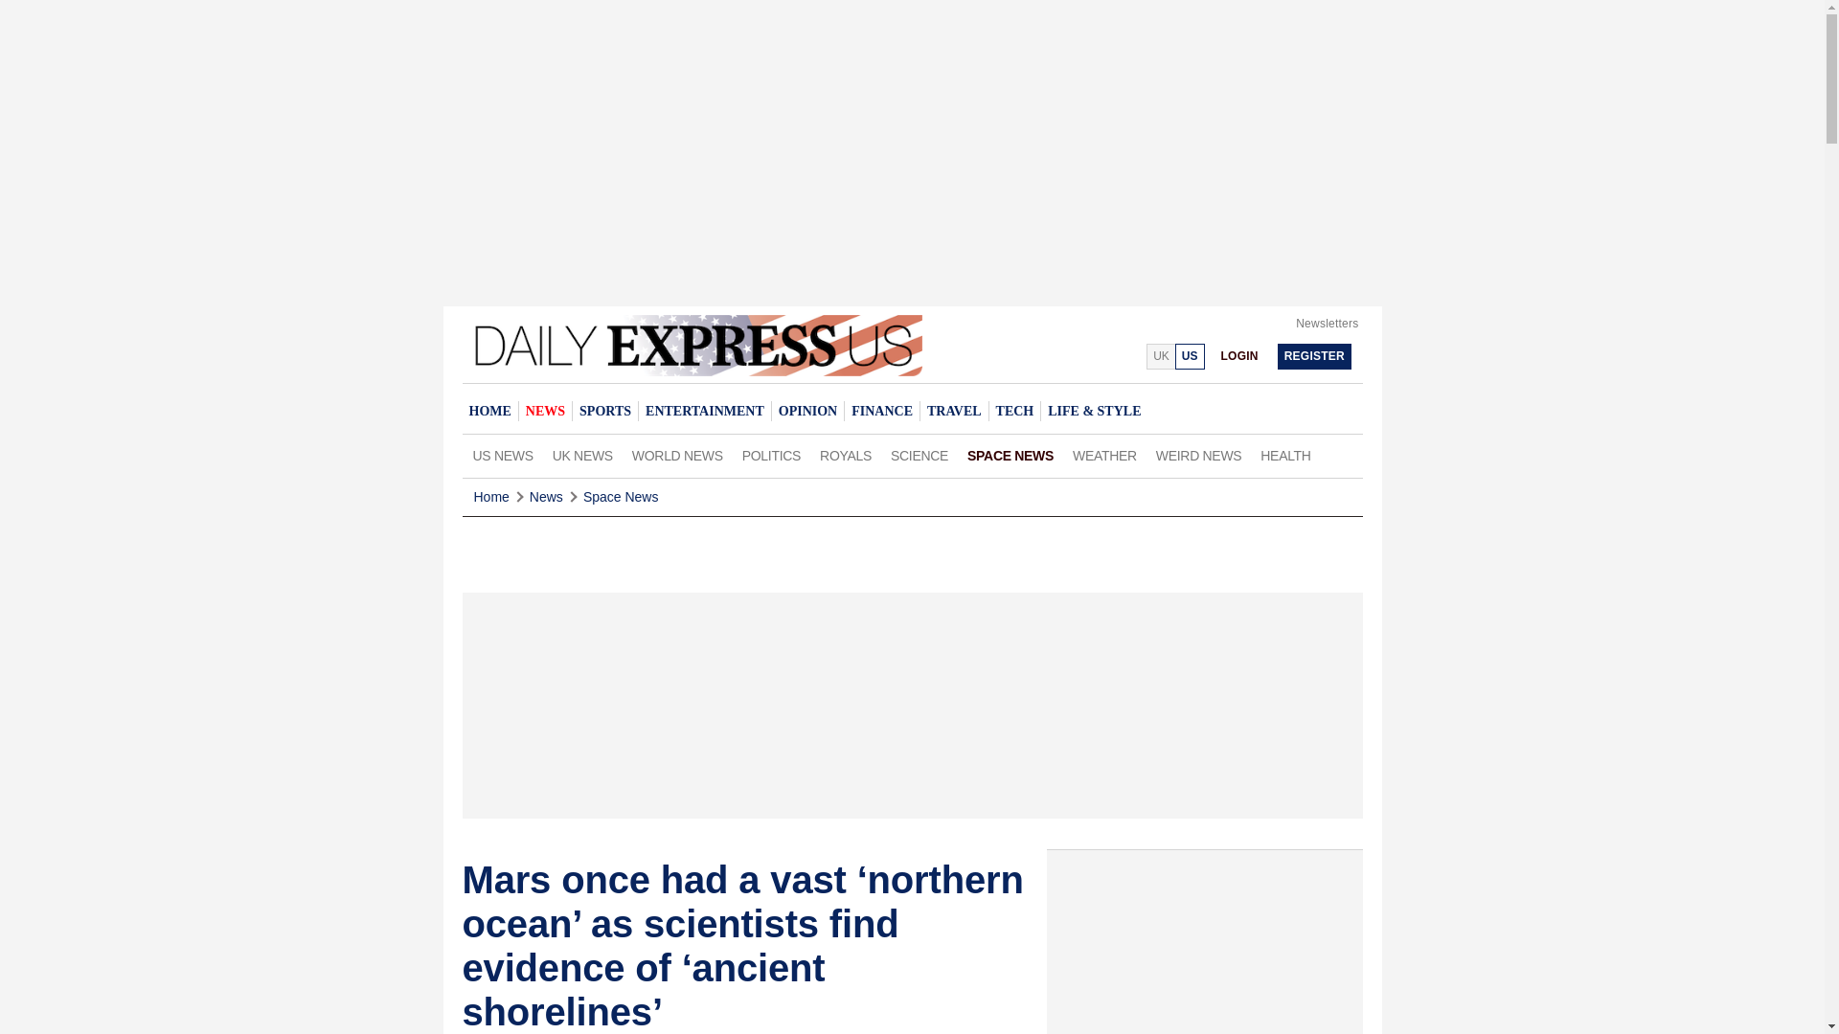  What do you see at coordinates (677, 456) in the screenshot?
I see `WORLD NEWS` at bounding box center [677, 456].